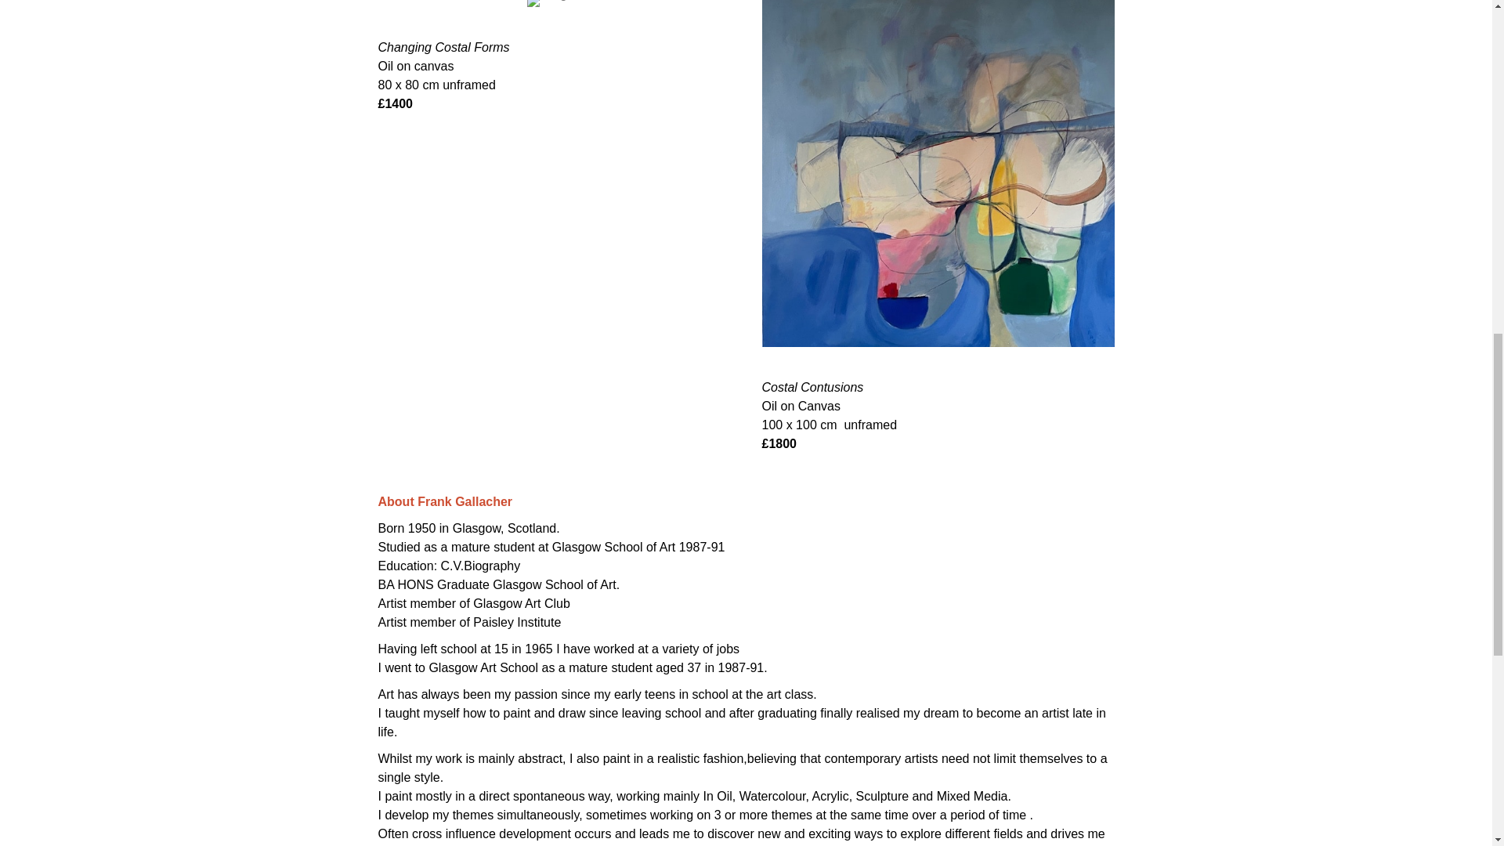  I want to click on image3, so click(554, 3).